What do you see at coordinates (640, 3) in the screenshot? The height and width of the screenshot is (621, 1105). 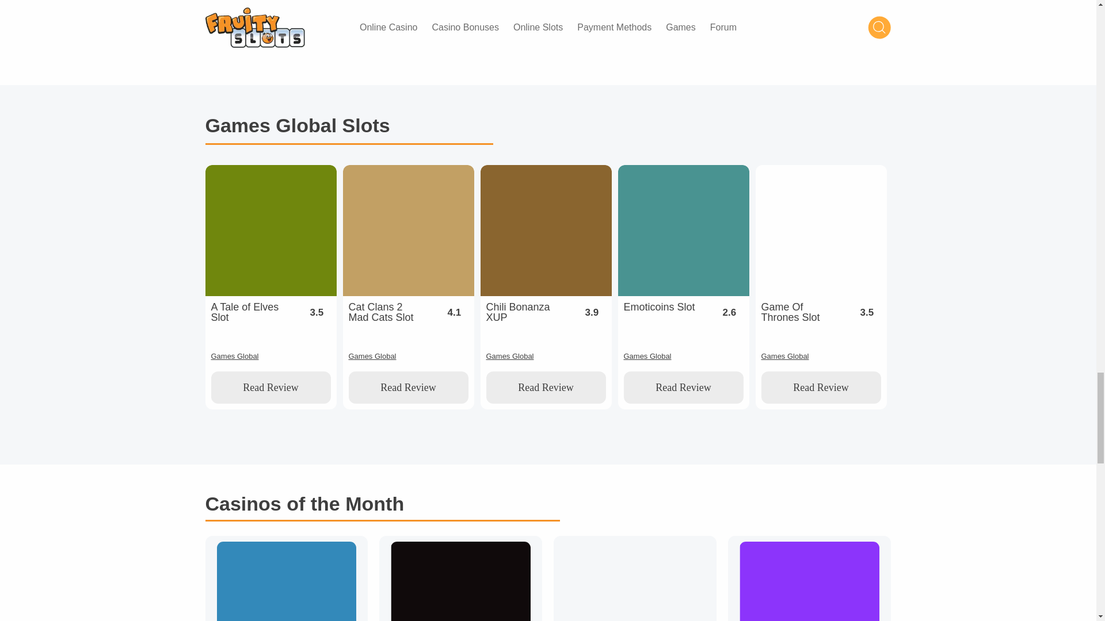 I see `Play Now` at bounding box center [640, 3].